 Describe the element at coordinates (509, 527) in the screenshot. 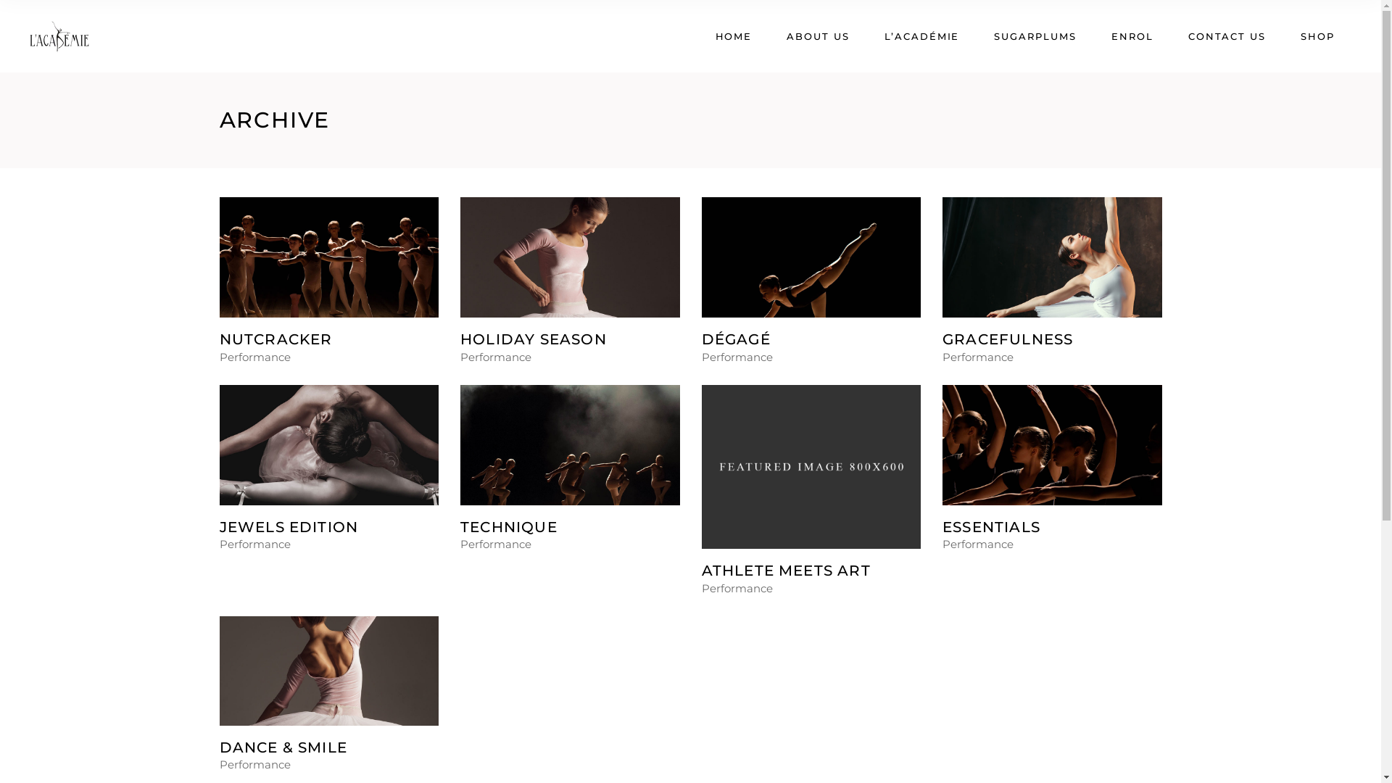

I see `TECHNIQUE` at that location.